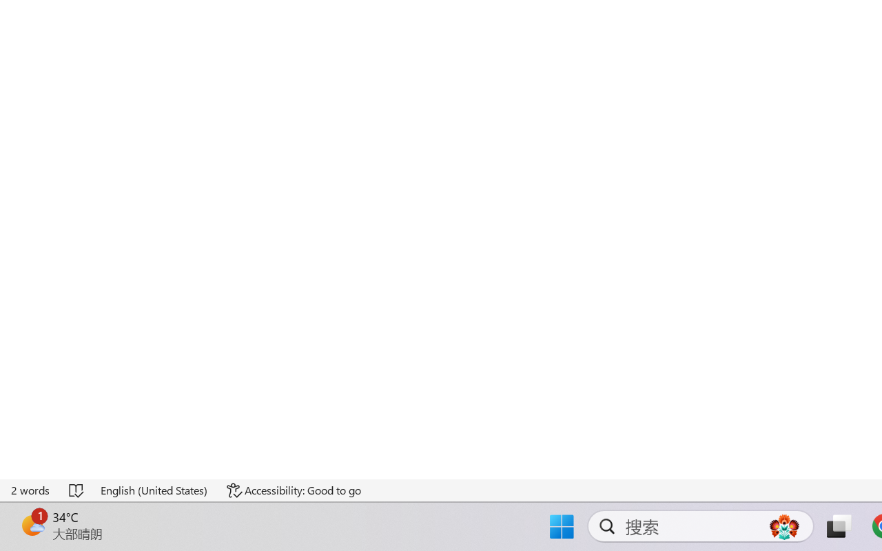  Describe the element at coordinates (32, 525) in the screenshot. I see `AutomationID: BadgeAnchorLargeTicker` at that location.